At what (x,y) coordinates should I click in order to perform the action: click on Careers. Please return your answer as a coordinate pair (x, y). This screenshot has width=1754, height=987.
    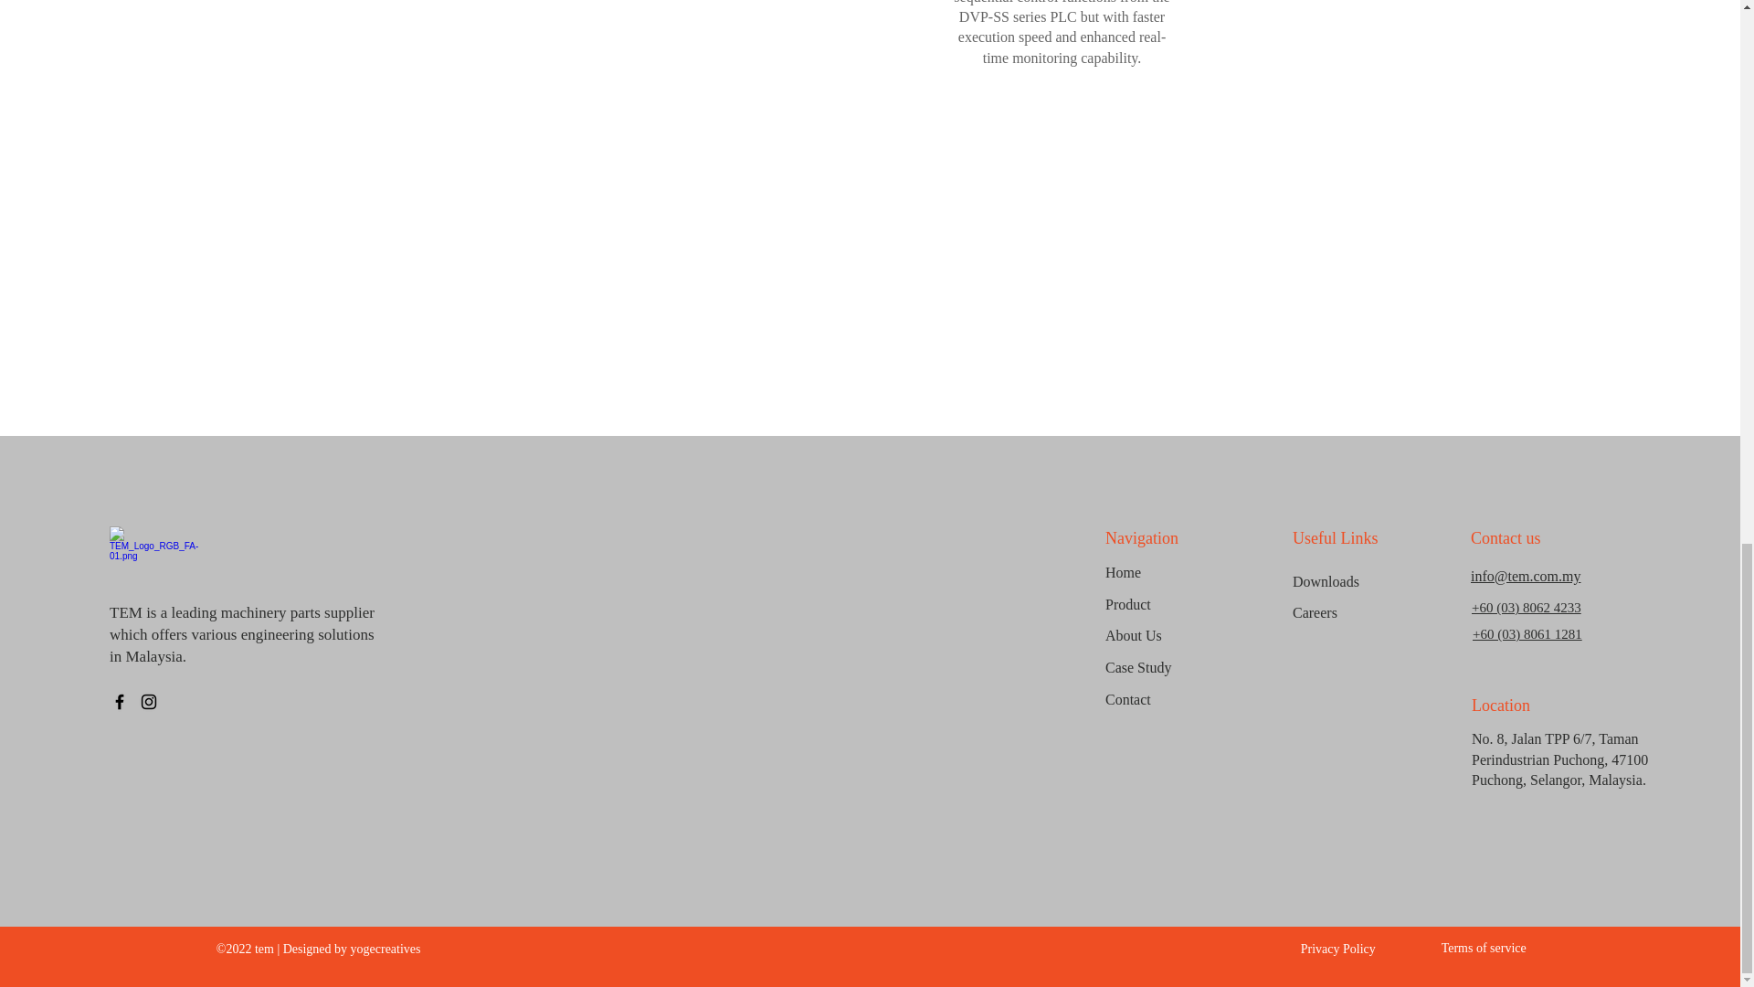
    Looking at the image, I should click on (1358, 614).